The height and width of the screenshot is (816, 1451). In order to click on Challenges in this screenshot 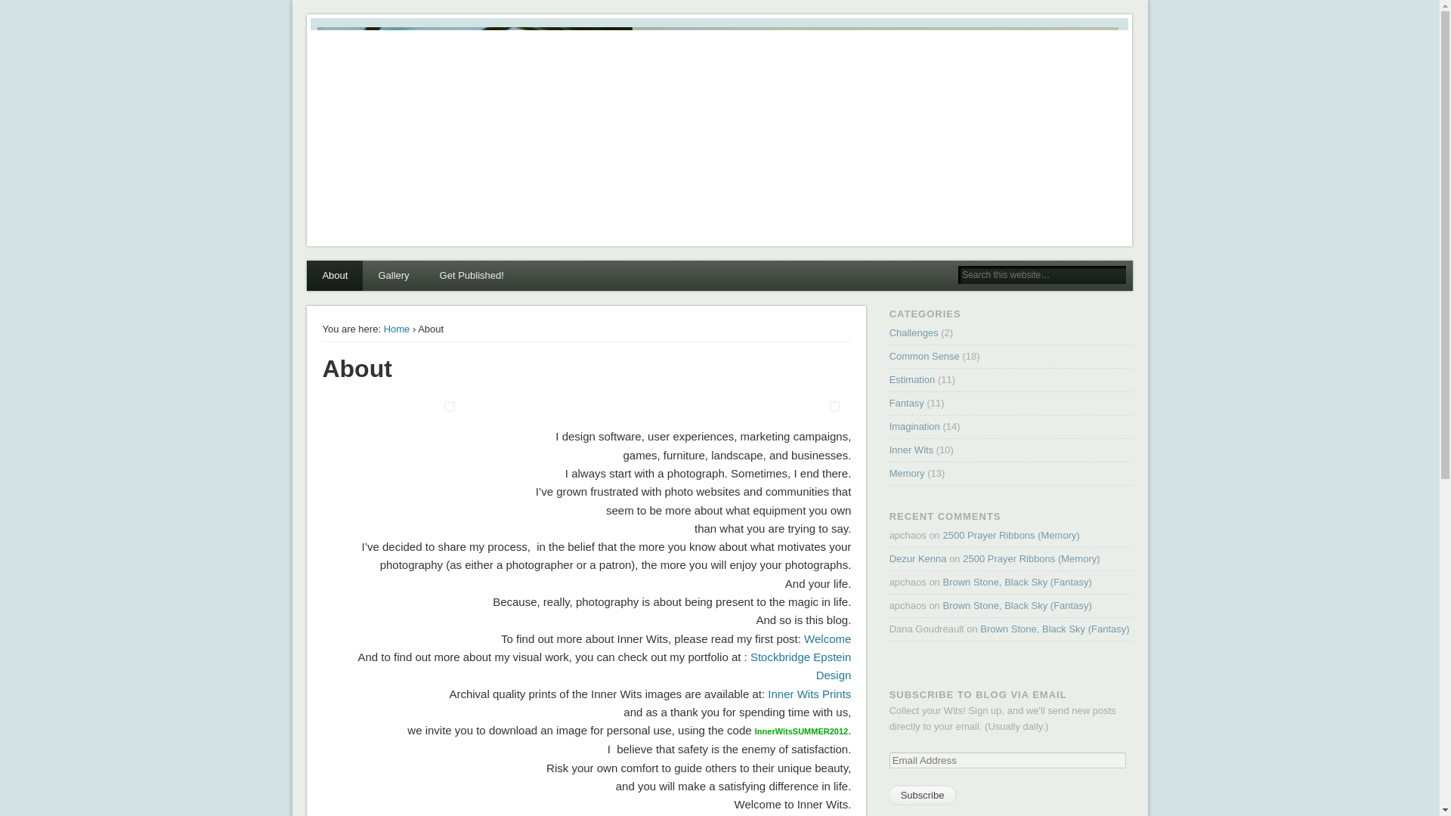, I will do `click(914, 332)`.